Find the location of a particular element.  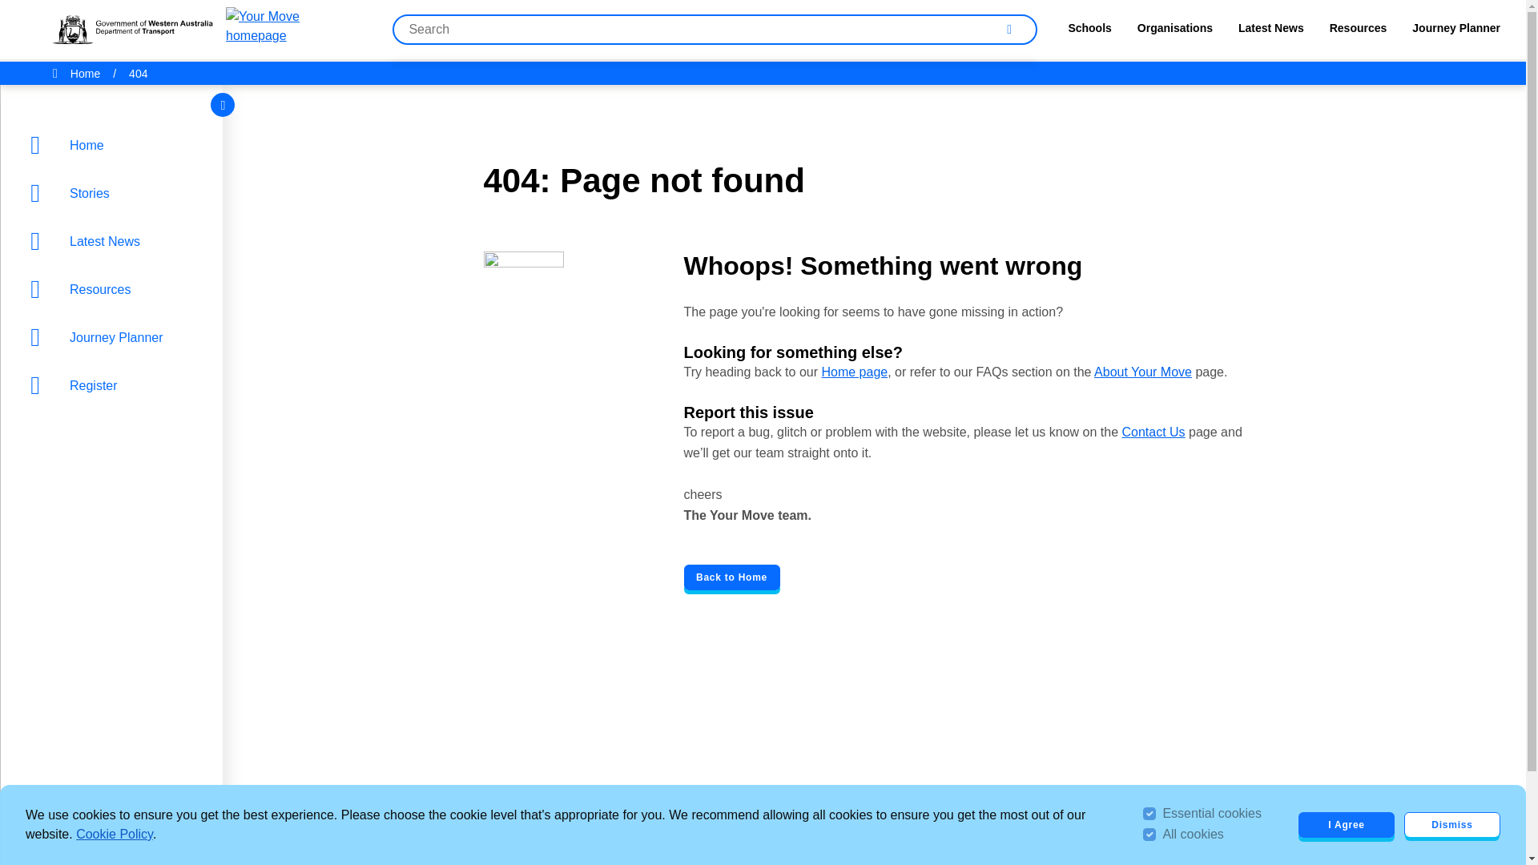

Register is located at coordinates (115, 384).